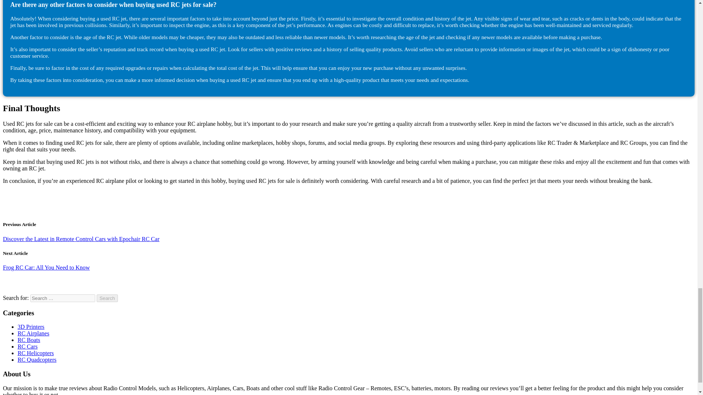  What do you see at coordinates (36, 353) in the screenshot?
I see `RC Helicopters` at bounding box center [36, 353].